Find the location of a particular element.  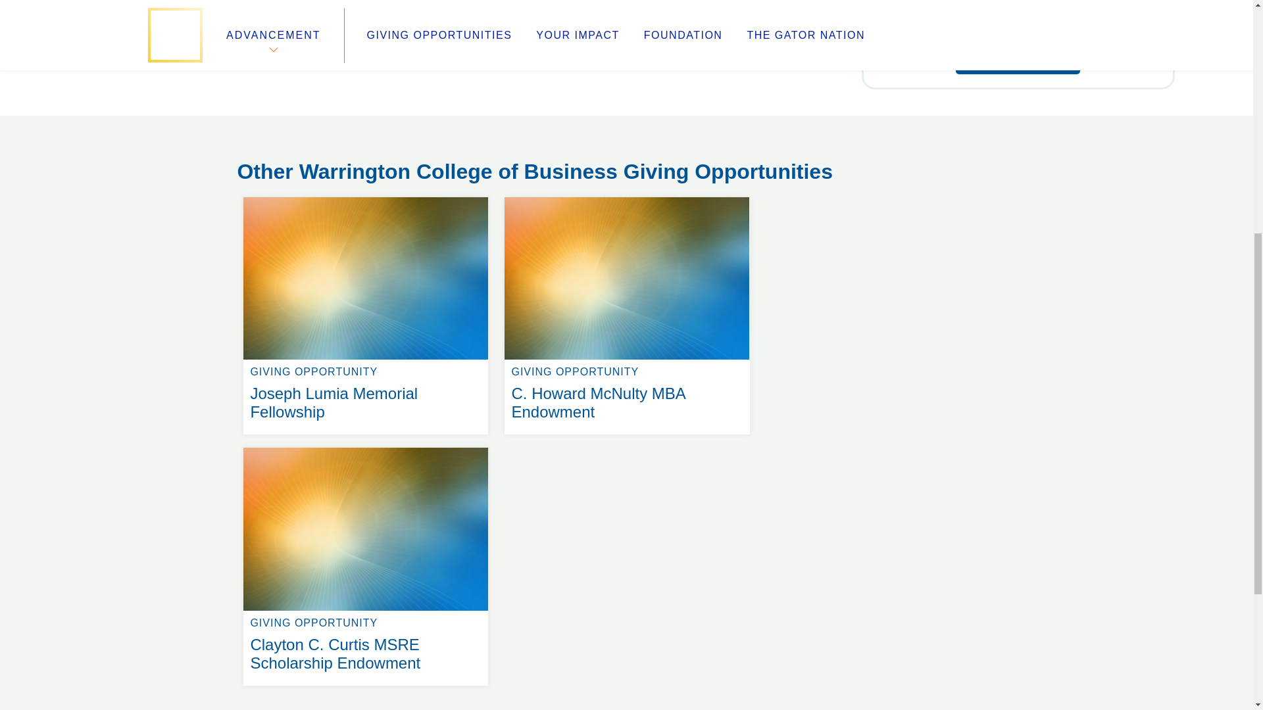

Privacy Policy is located at coordinates (729, 141).